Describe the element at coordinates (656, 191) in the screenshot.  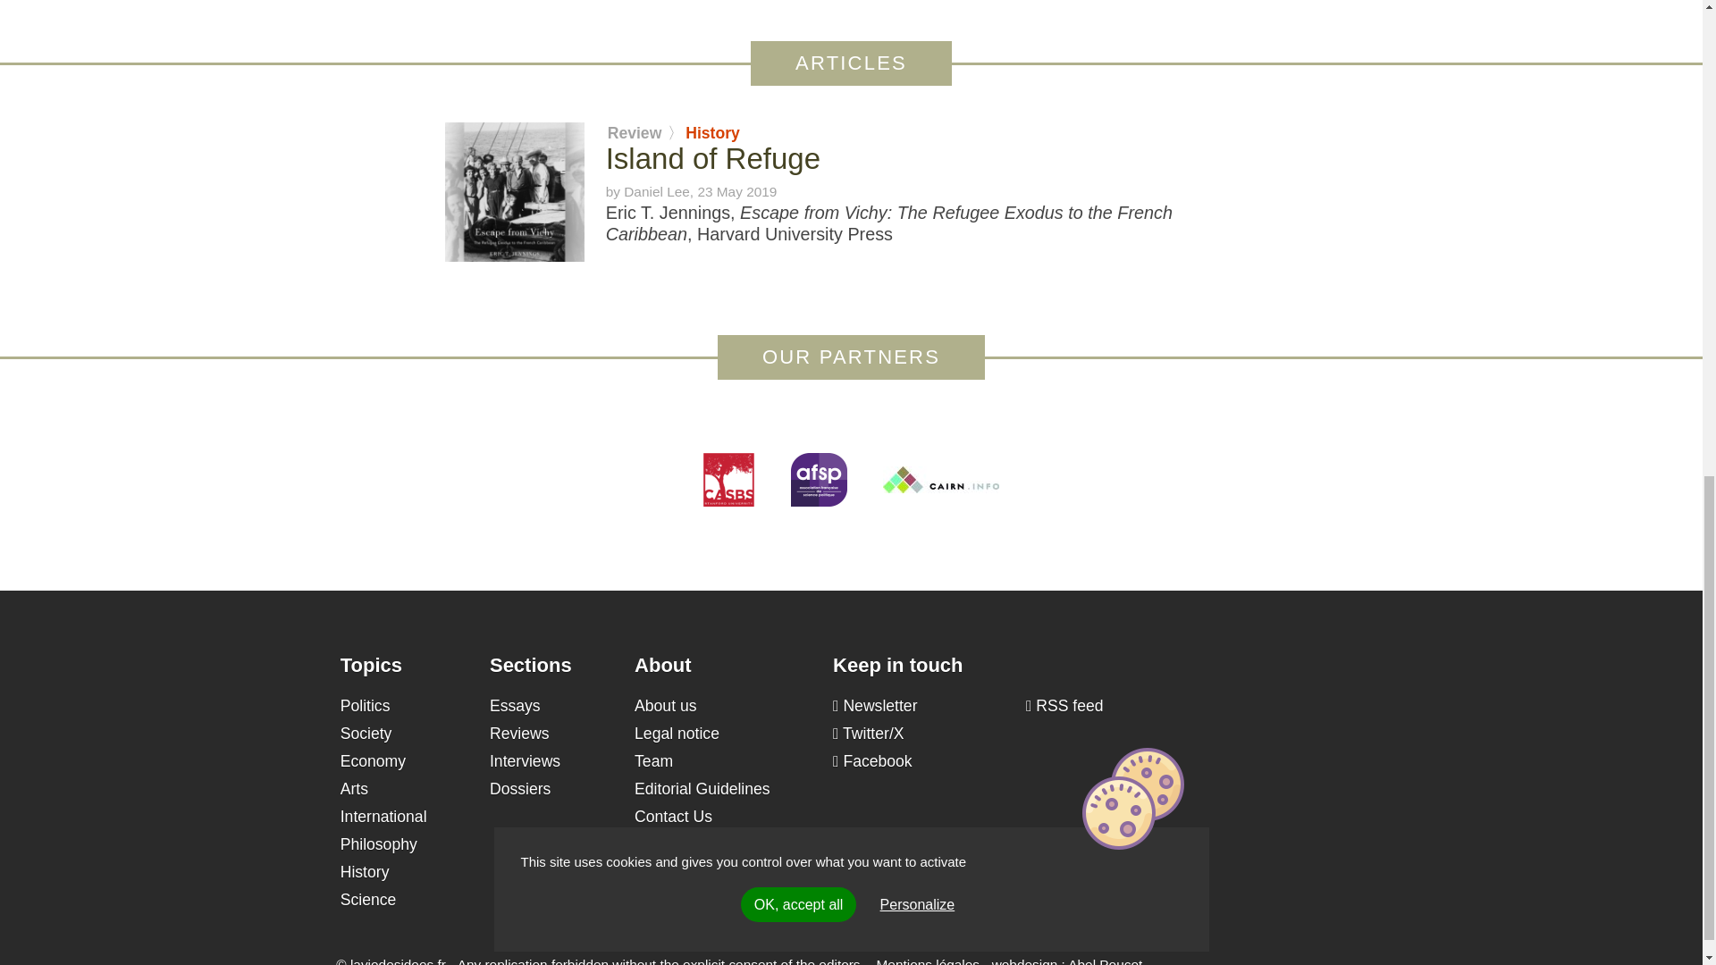
I see `Daniel Lee` at that location.